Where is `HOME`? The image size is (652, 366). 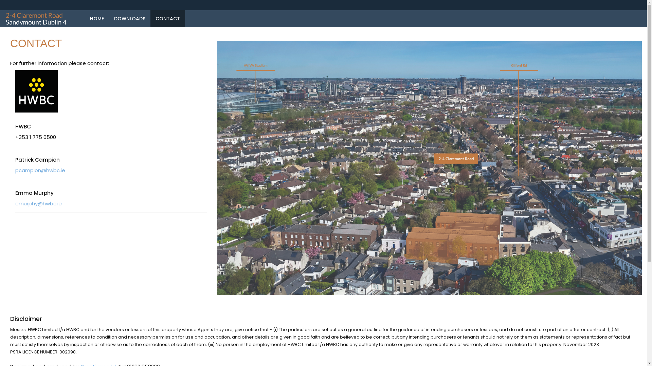 HOME is located at coordinates (97, 19).